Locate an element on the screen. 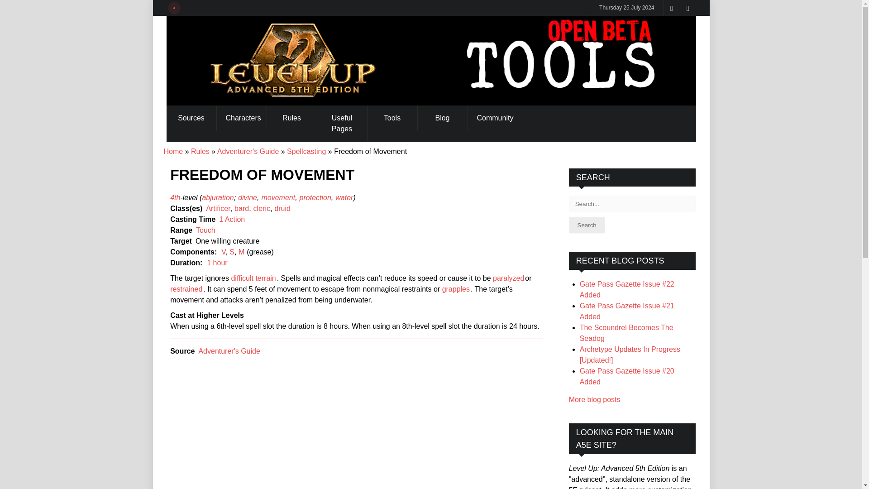 Image resolution: width=869 pixels, height=489 pixels. Search is located at coordinates (587, 225).